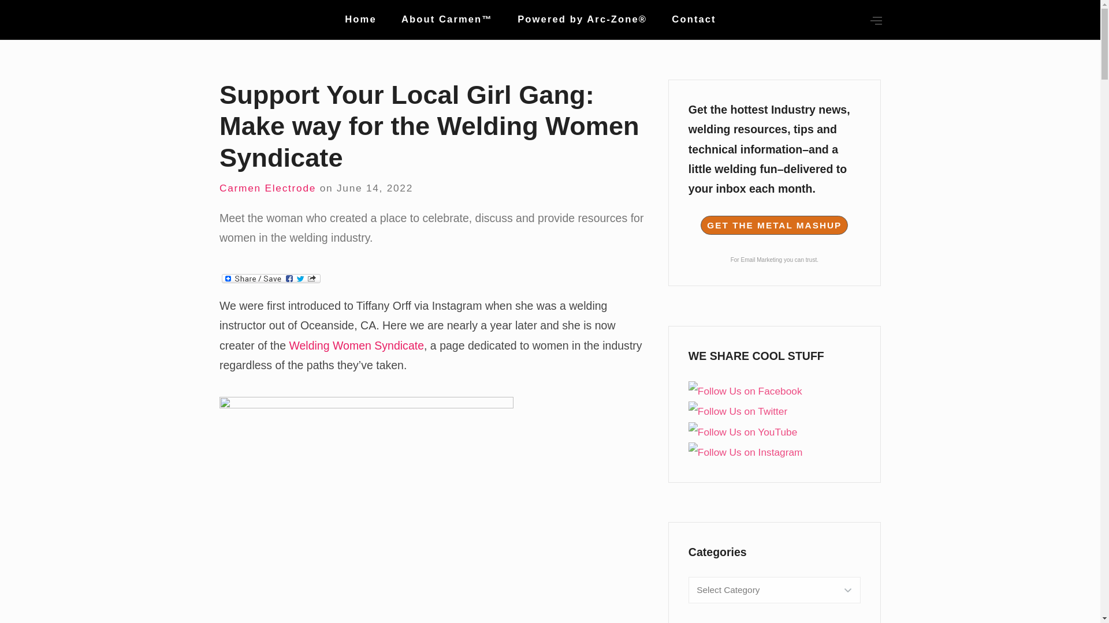 The height and width of the screenshot is (623, 1109). What do you see at coordinates (356, 345) in the screenshot?
I see `Welding Women Syndicate` at bounding box center [356, 345].